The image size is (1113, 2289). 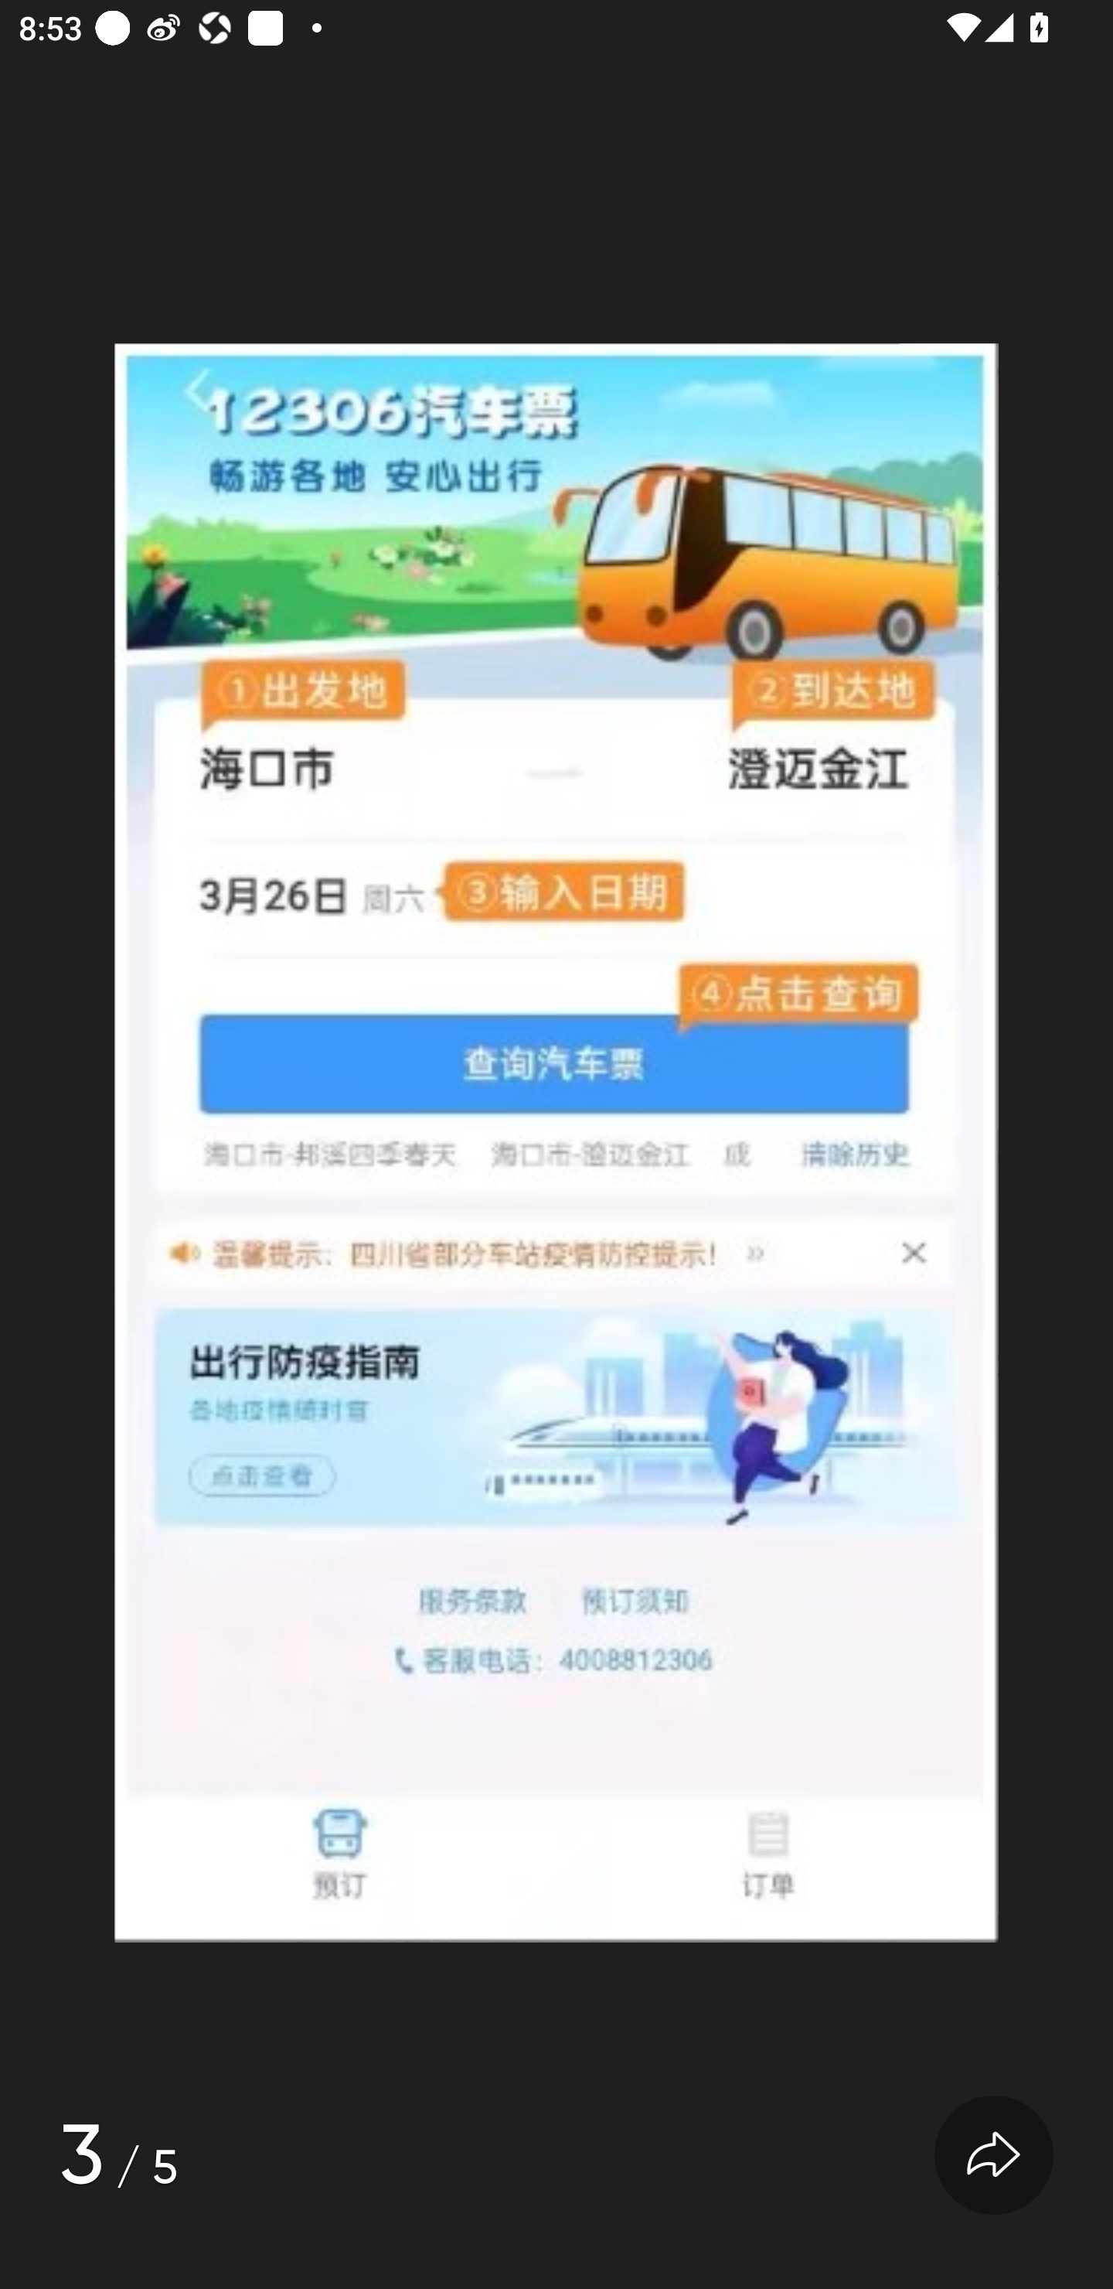 I want to click on , so click(x=994, y=2156).